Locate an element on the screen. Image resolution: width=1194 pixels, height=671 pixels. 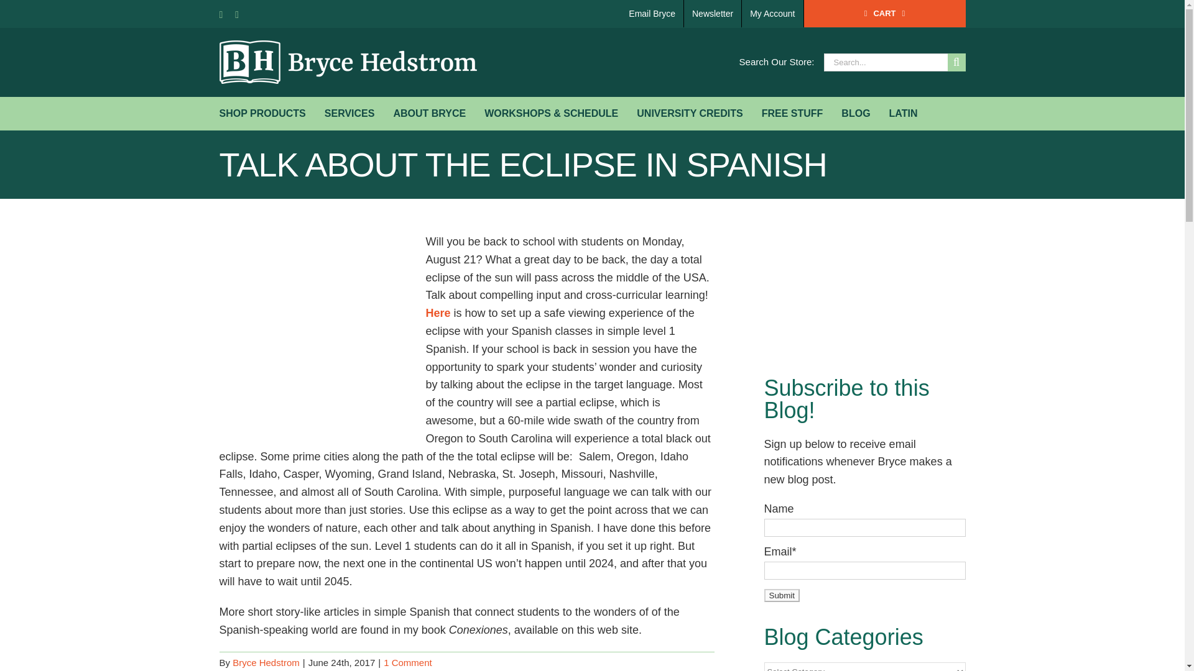
SERVICES is located at coordinates (349, 113).